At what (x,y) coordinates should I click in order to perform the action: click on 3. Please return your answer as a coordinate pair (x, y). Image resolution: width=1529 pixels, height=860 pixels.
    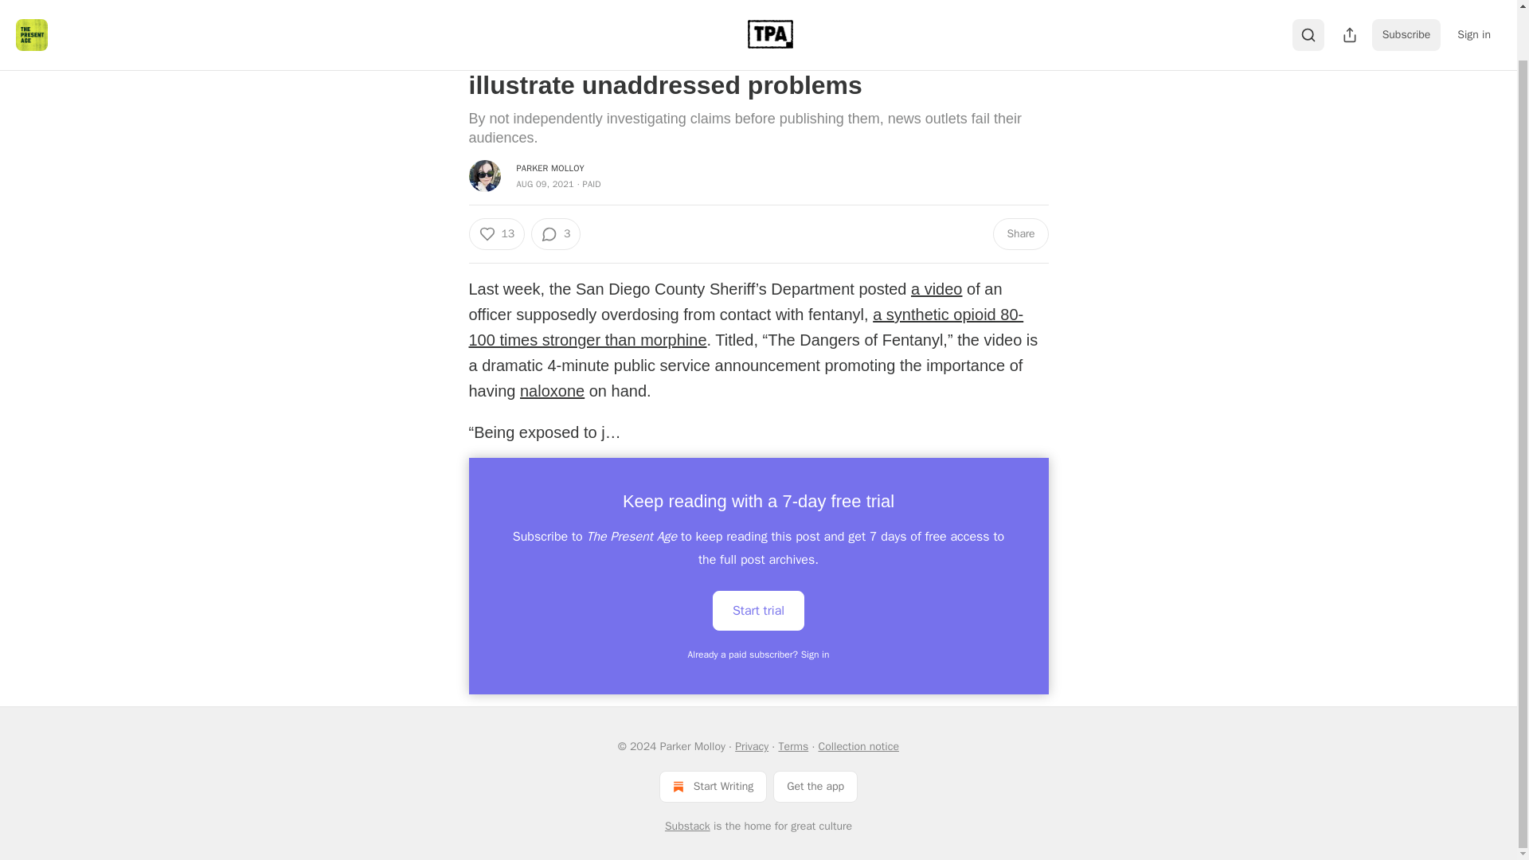
    Looking at the image, I should click on (556, 234).